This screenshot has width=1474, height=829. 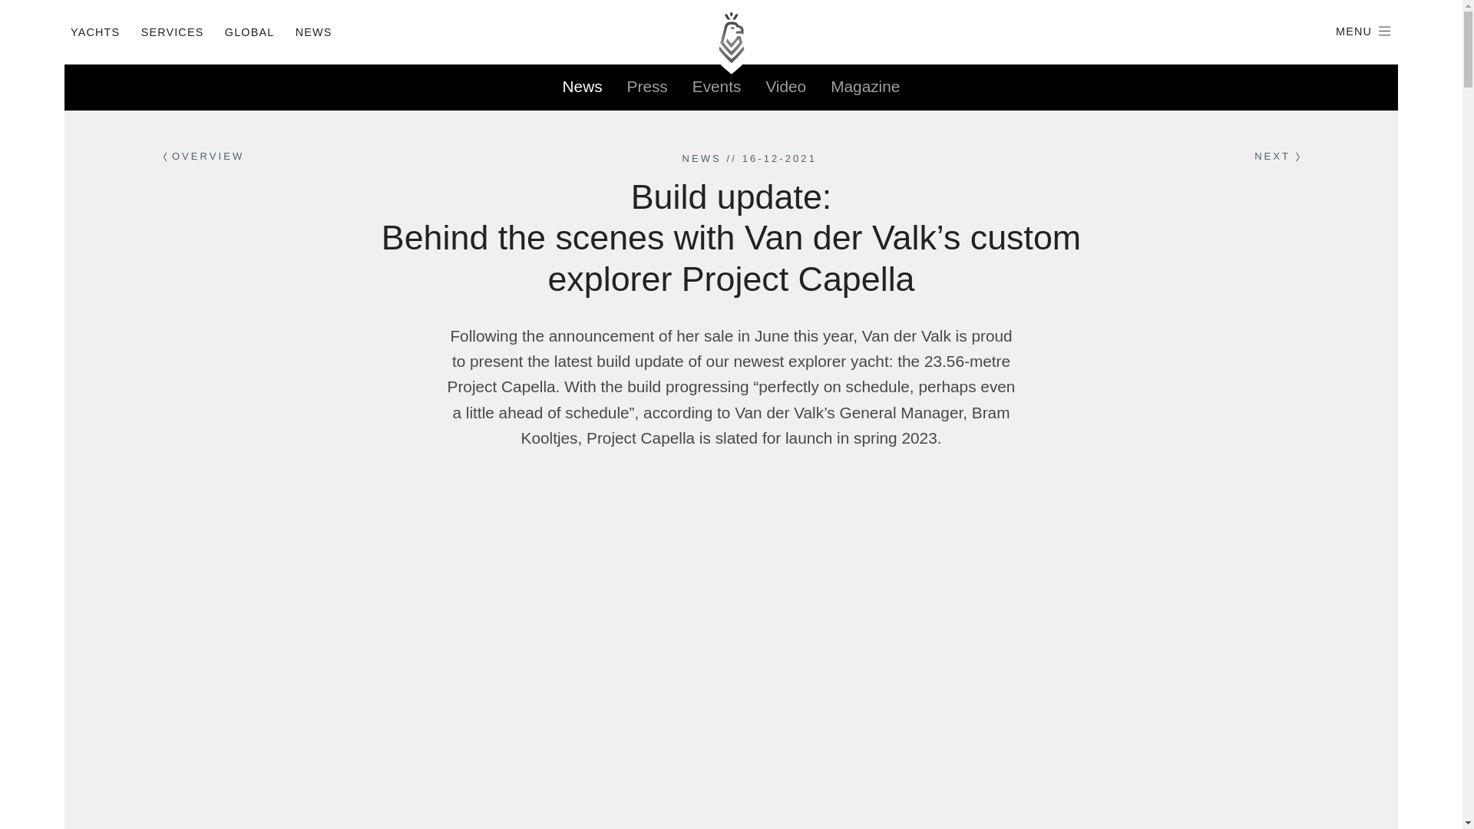 What do you see at coordinates (646, 87) in the screenshot?
I see `Press` at bounding box center [646, 87].